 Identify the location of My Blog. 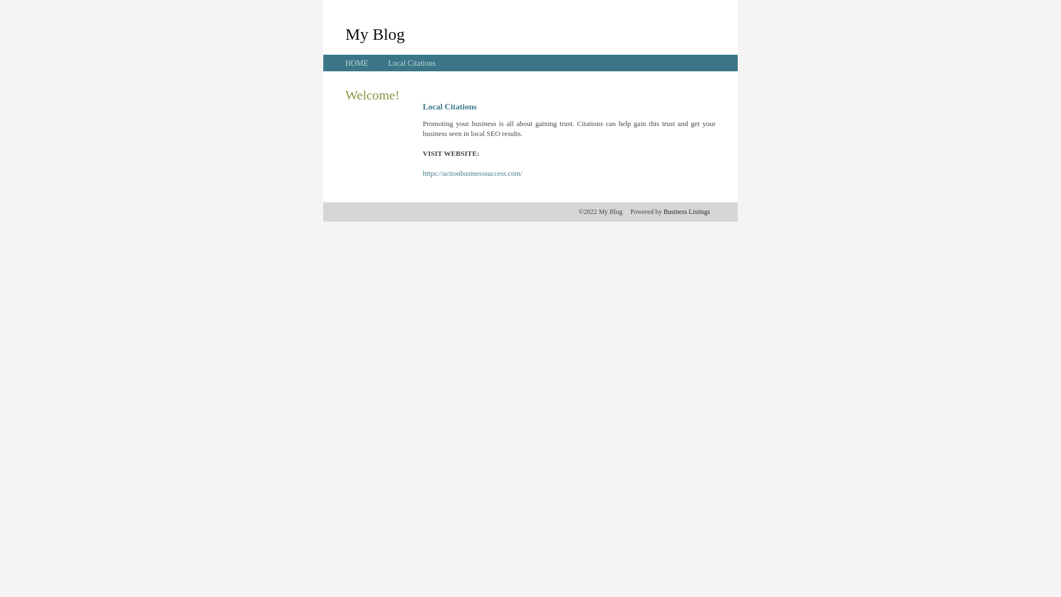
(375, 34).